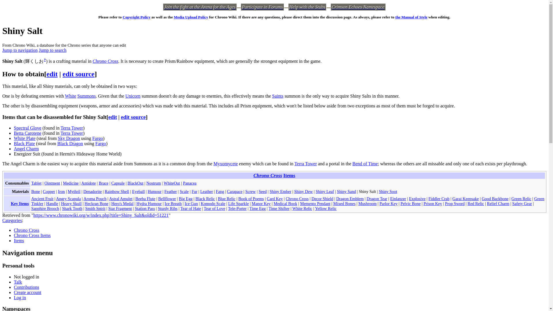 The width and height of the screenshot is (553, 311). What do you see at coordinates (358, 7) in the screenshot?
I see `Crimson Echoes Namespace` at bounding box center [358, 7].